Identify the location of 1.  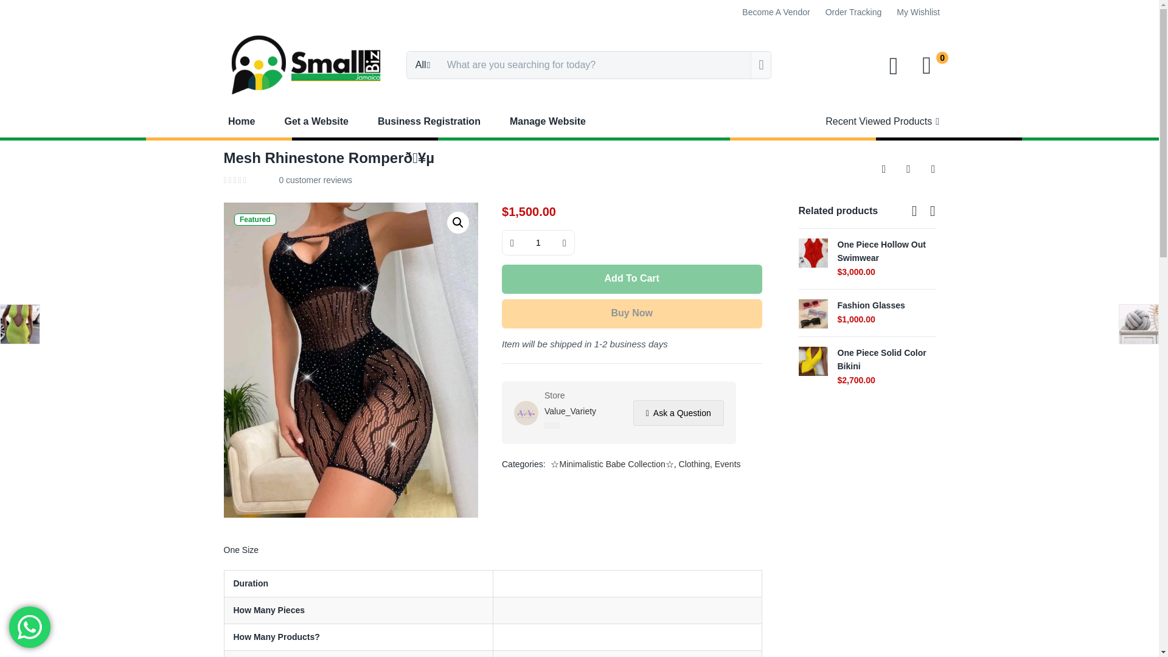
(538, 243).